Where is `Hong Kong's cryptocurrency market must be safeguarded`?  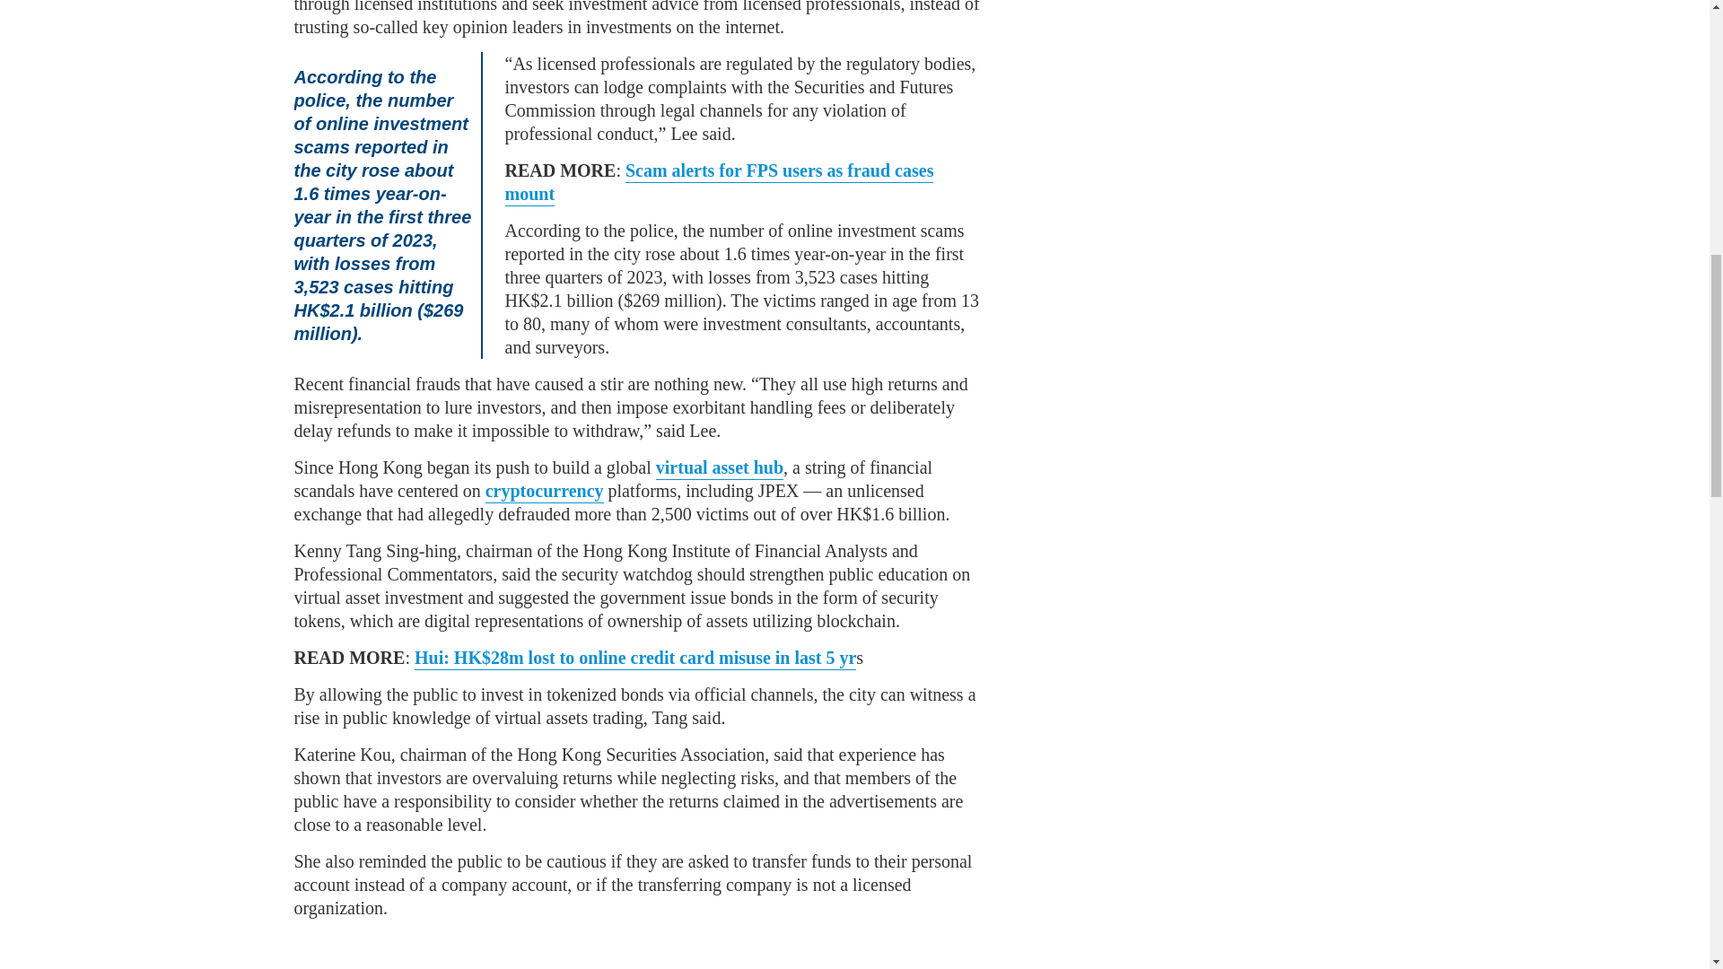
Hong Kong's cryptocurrency market must be safeguarded is located at coordinates (545, 492).